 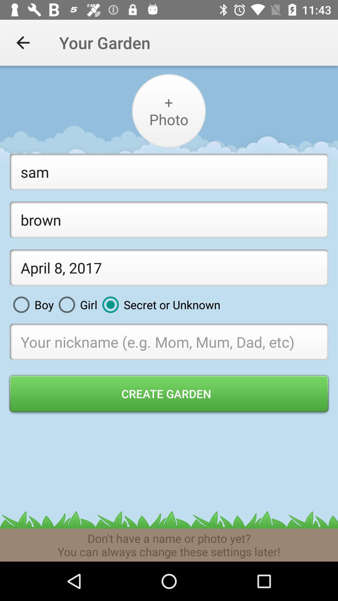 What do you see at coordinates (168, 111) in the screenshot?
I see `add photo` at bounding box center [168, 111].